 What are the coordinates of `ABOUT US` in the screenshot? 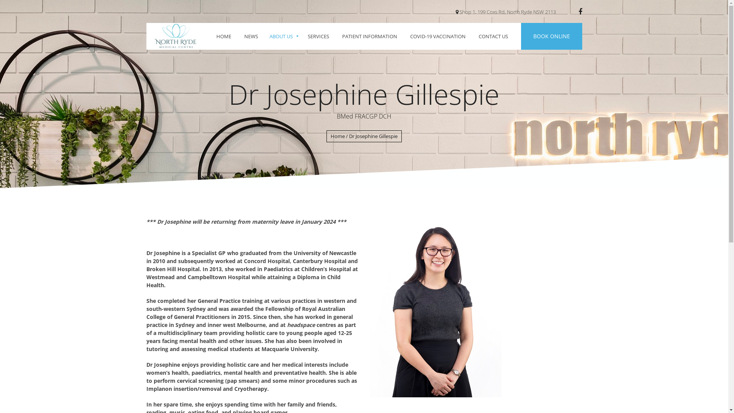 It's located at (283, 36).